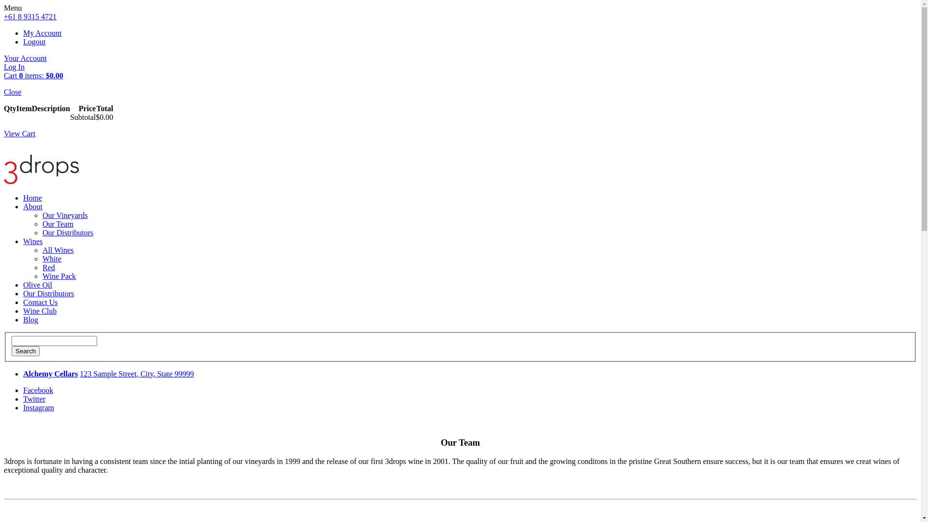 This screenshot has height=522, width=928. Describe the element at coordinates (34, 75) in the screenshot. I see `Cart 0 items: $0.00` at that location.